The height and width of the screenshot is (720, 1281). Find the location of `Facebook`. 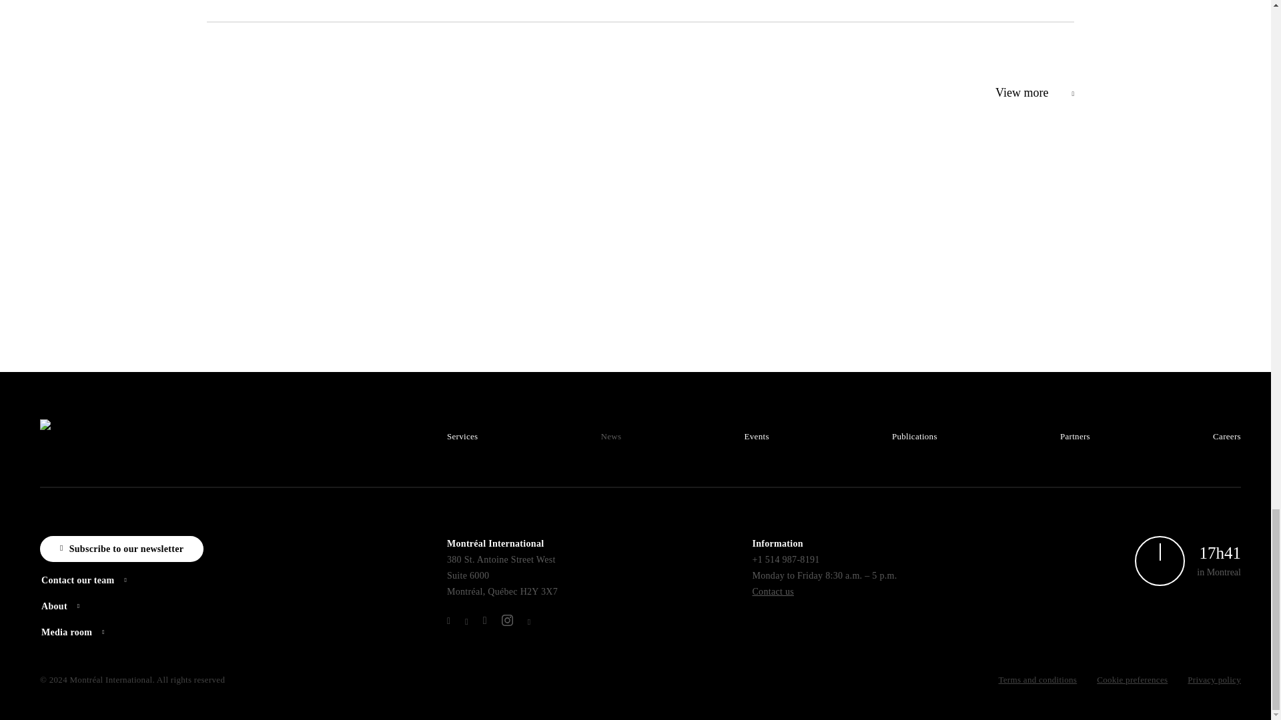

Facebook is located at coordinates (484, 620).